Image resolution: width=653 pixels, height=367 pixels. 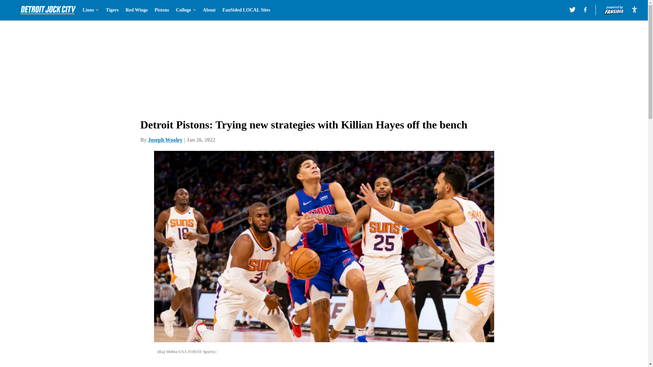 What do you see at coordinates (246, 10) in the screenshot?
I see `FanSided LOCAL Sites` at bounding box center [246, 10].